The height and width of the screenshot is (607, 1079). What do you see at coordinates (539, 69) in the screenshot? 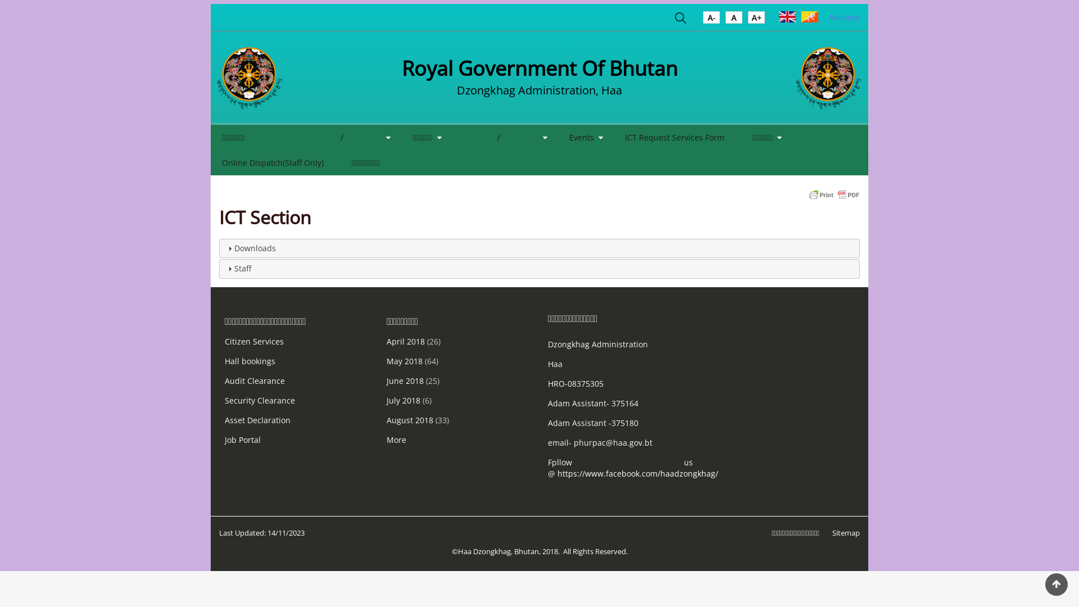
I see `Royal Government Of Bhutan` at bounding box center [539, 69].